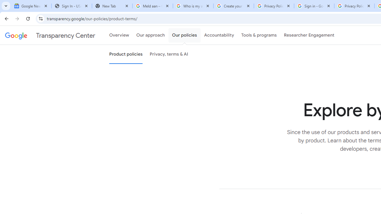  Describe the element at coordinates (71, 6) in the screenshot. I see `Sign In - USA TODAY` at that location.